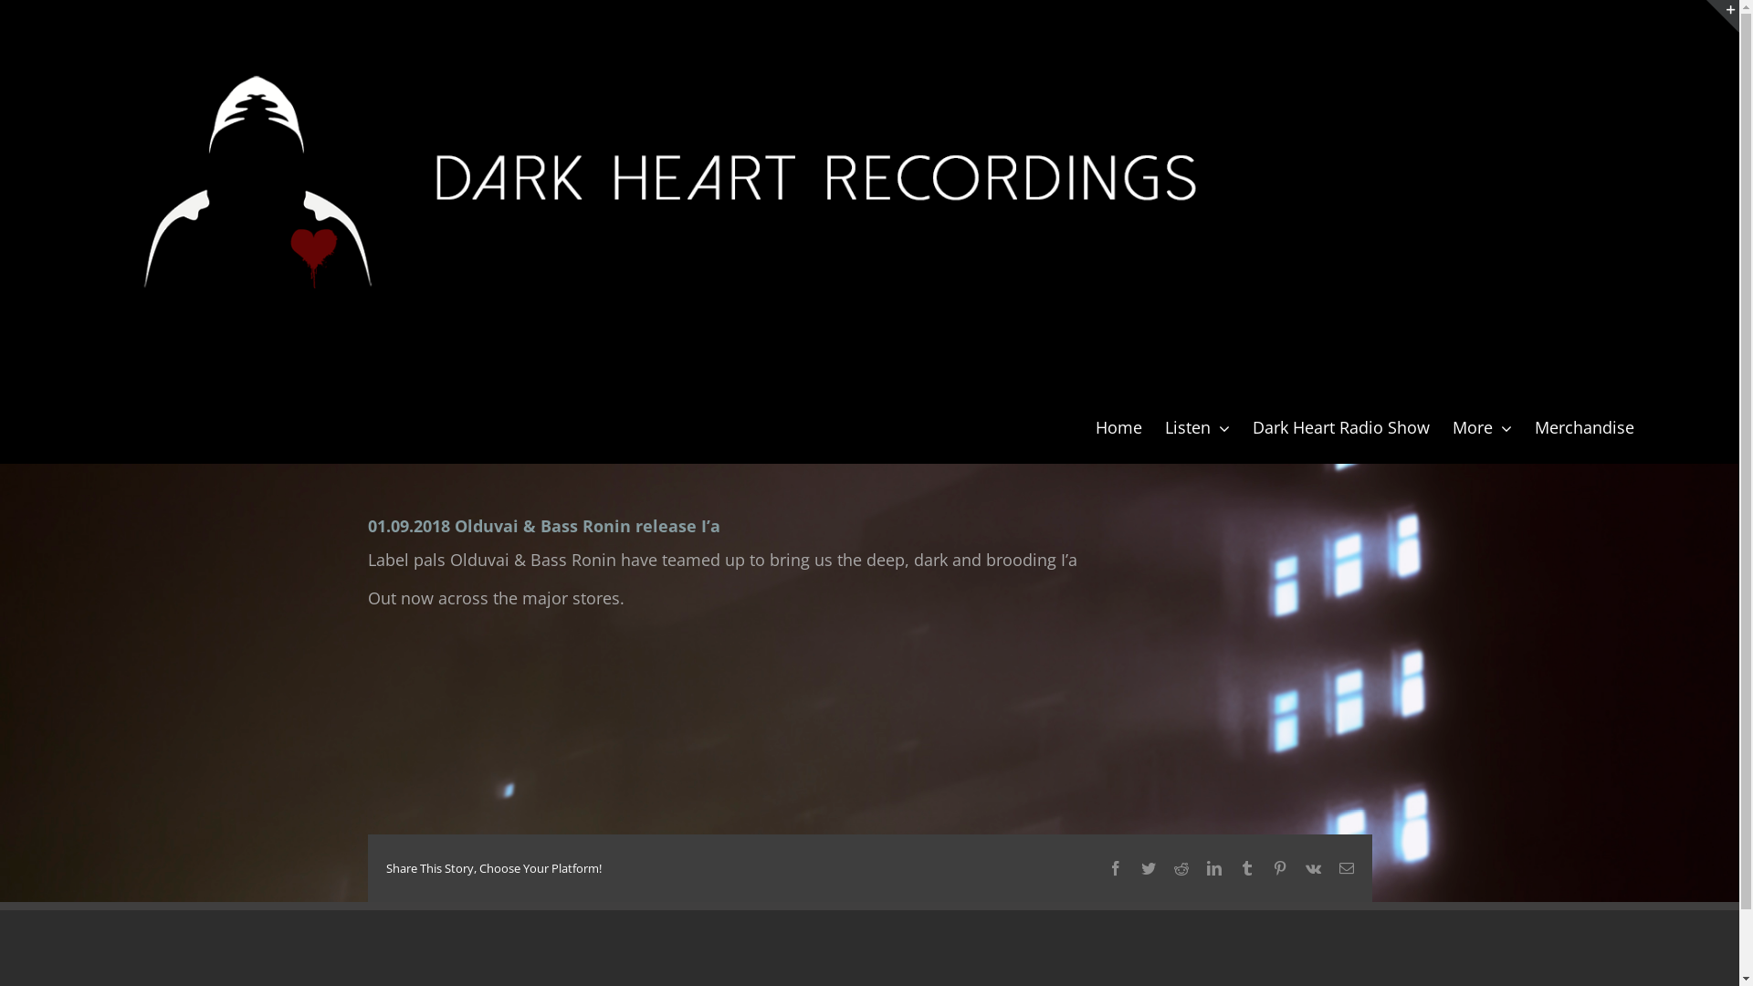 This screenshot has width=1753, height=986. What do you see at coordinates (1119, 425) in the screenshot?
I see `Home` at bounding box center [1119, 425].